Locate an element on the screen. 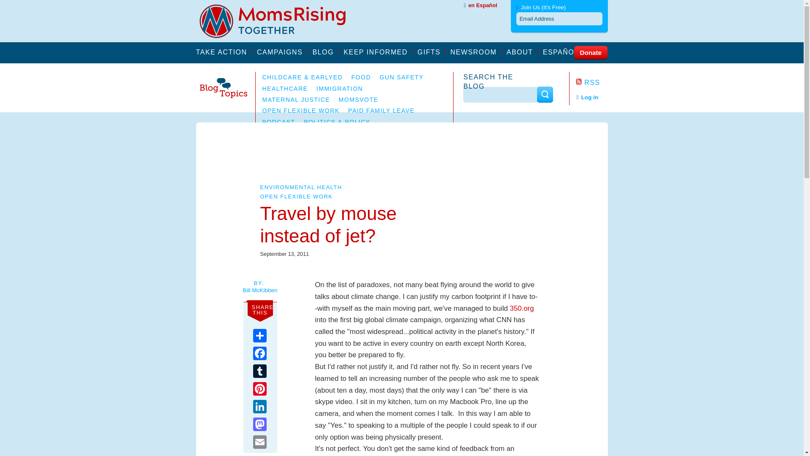 The height and width of the screenshot is (456, 810). Log in is located at coordinates (587, 97).